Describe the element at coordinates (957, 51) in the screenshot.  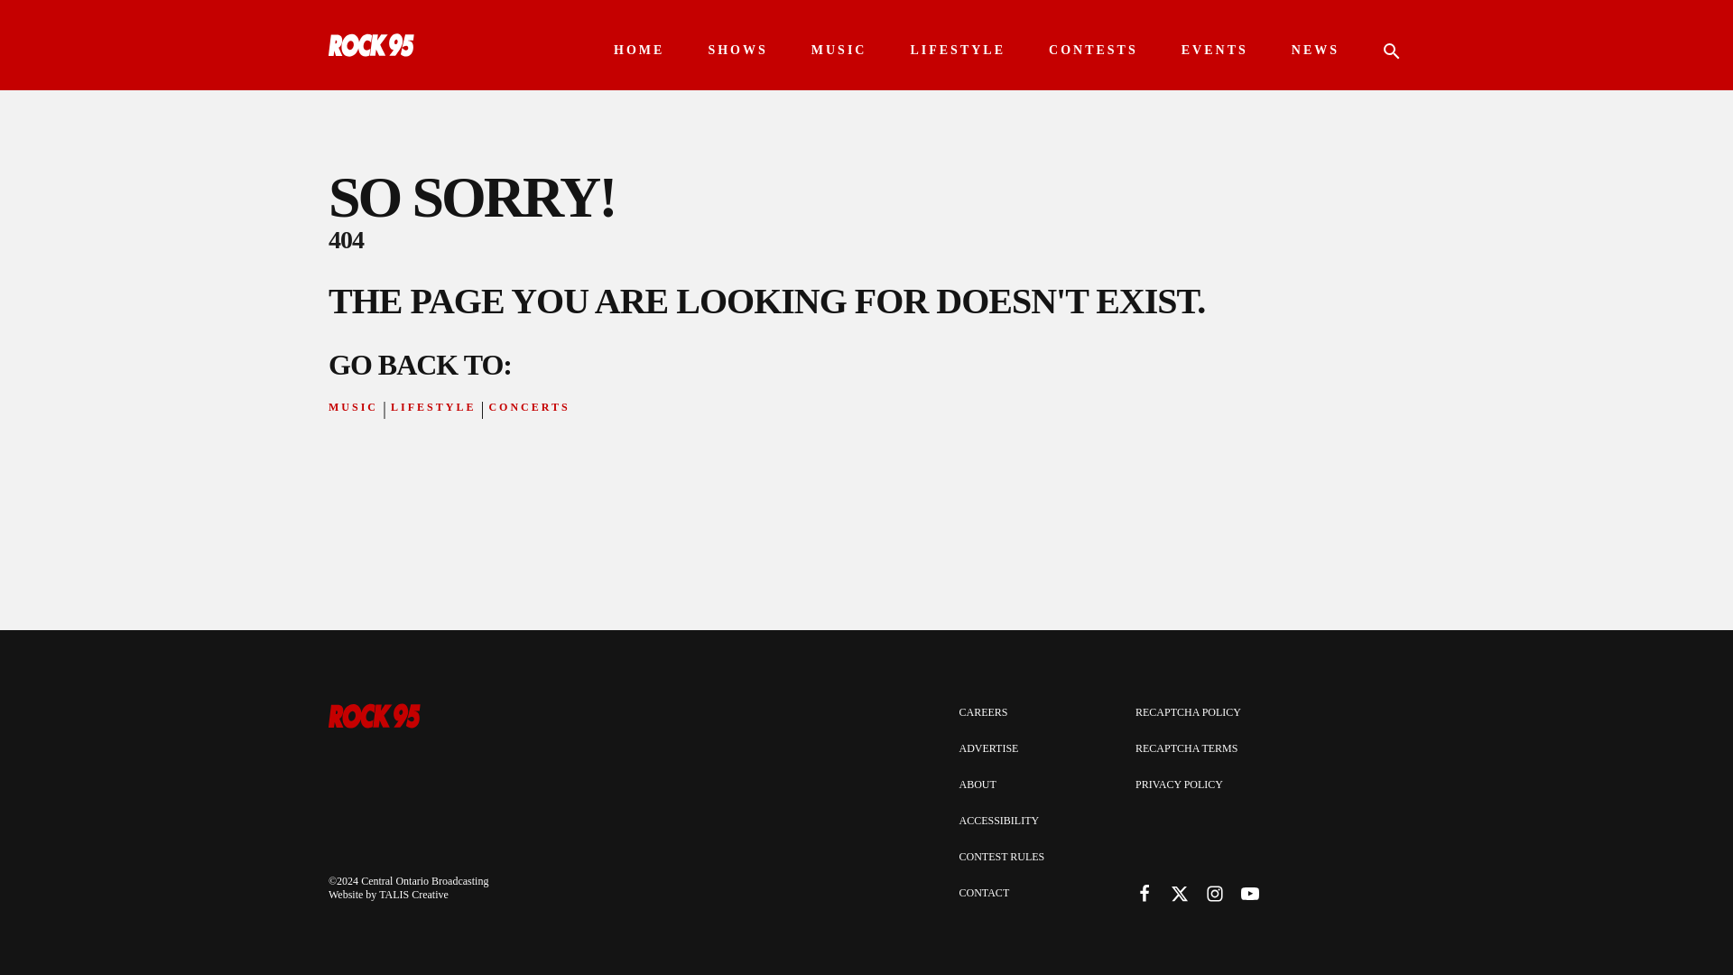
I see `LIFESTYLE` at that location.